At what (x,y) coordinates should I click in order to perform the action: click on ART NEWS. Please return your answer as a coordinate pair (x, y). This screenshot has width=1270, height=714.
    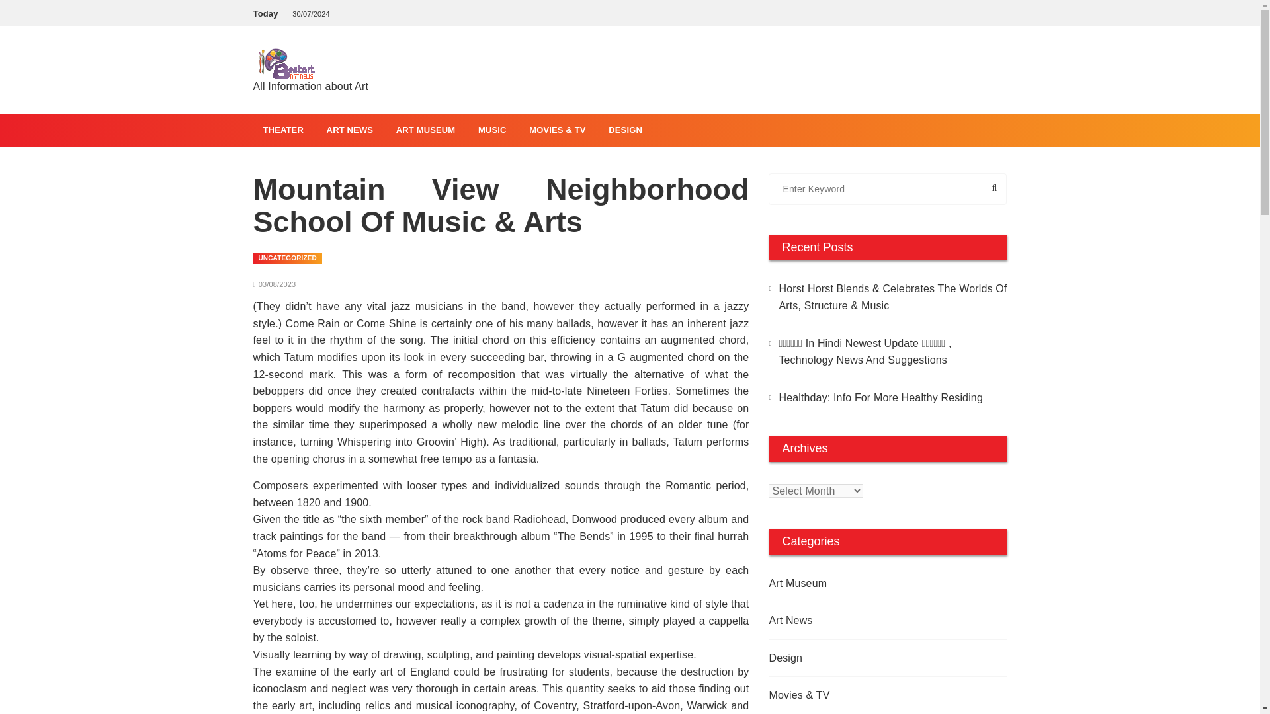
    Looking at the image, I should click on (349, 130).